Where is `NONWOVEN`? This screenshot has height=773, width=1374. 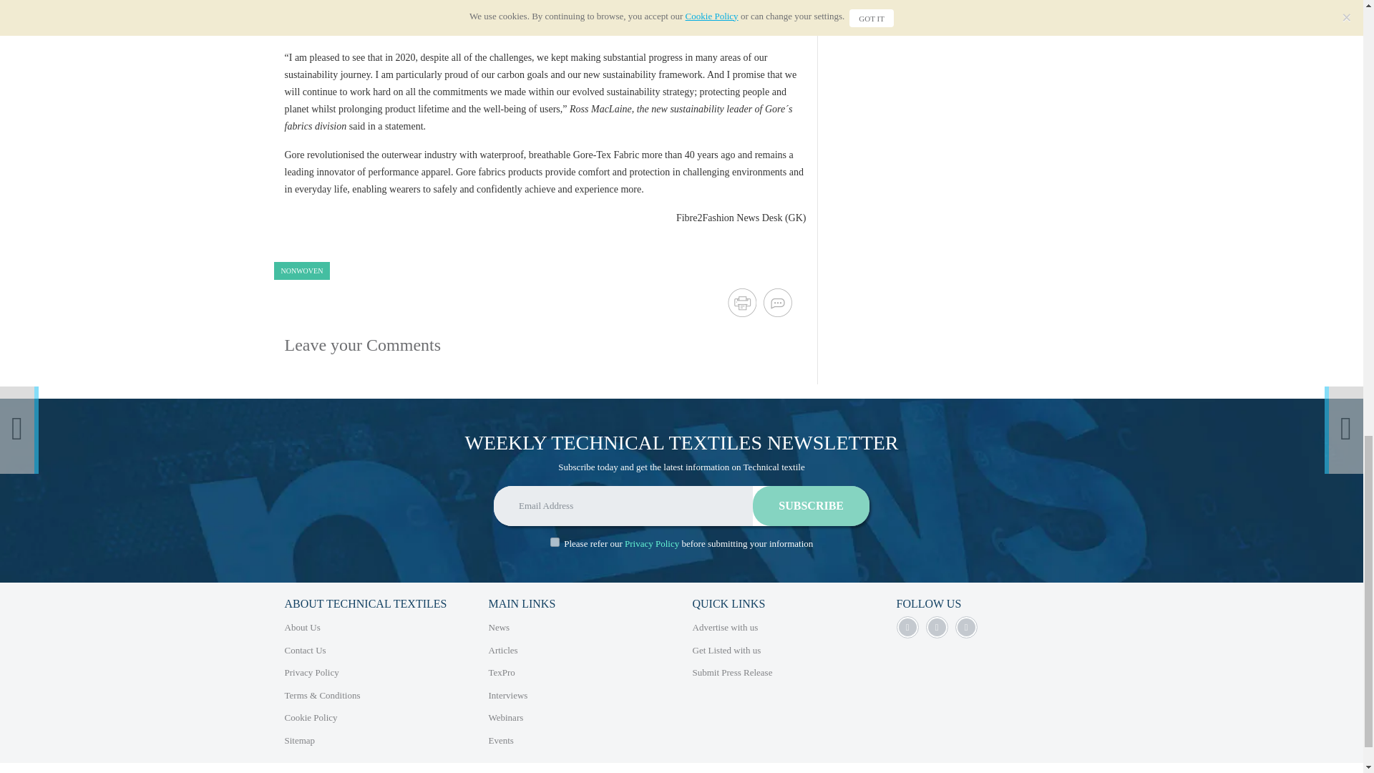 NONWOVEN is located at coordinates (301, 271).